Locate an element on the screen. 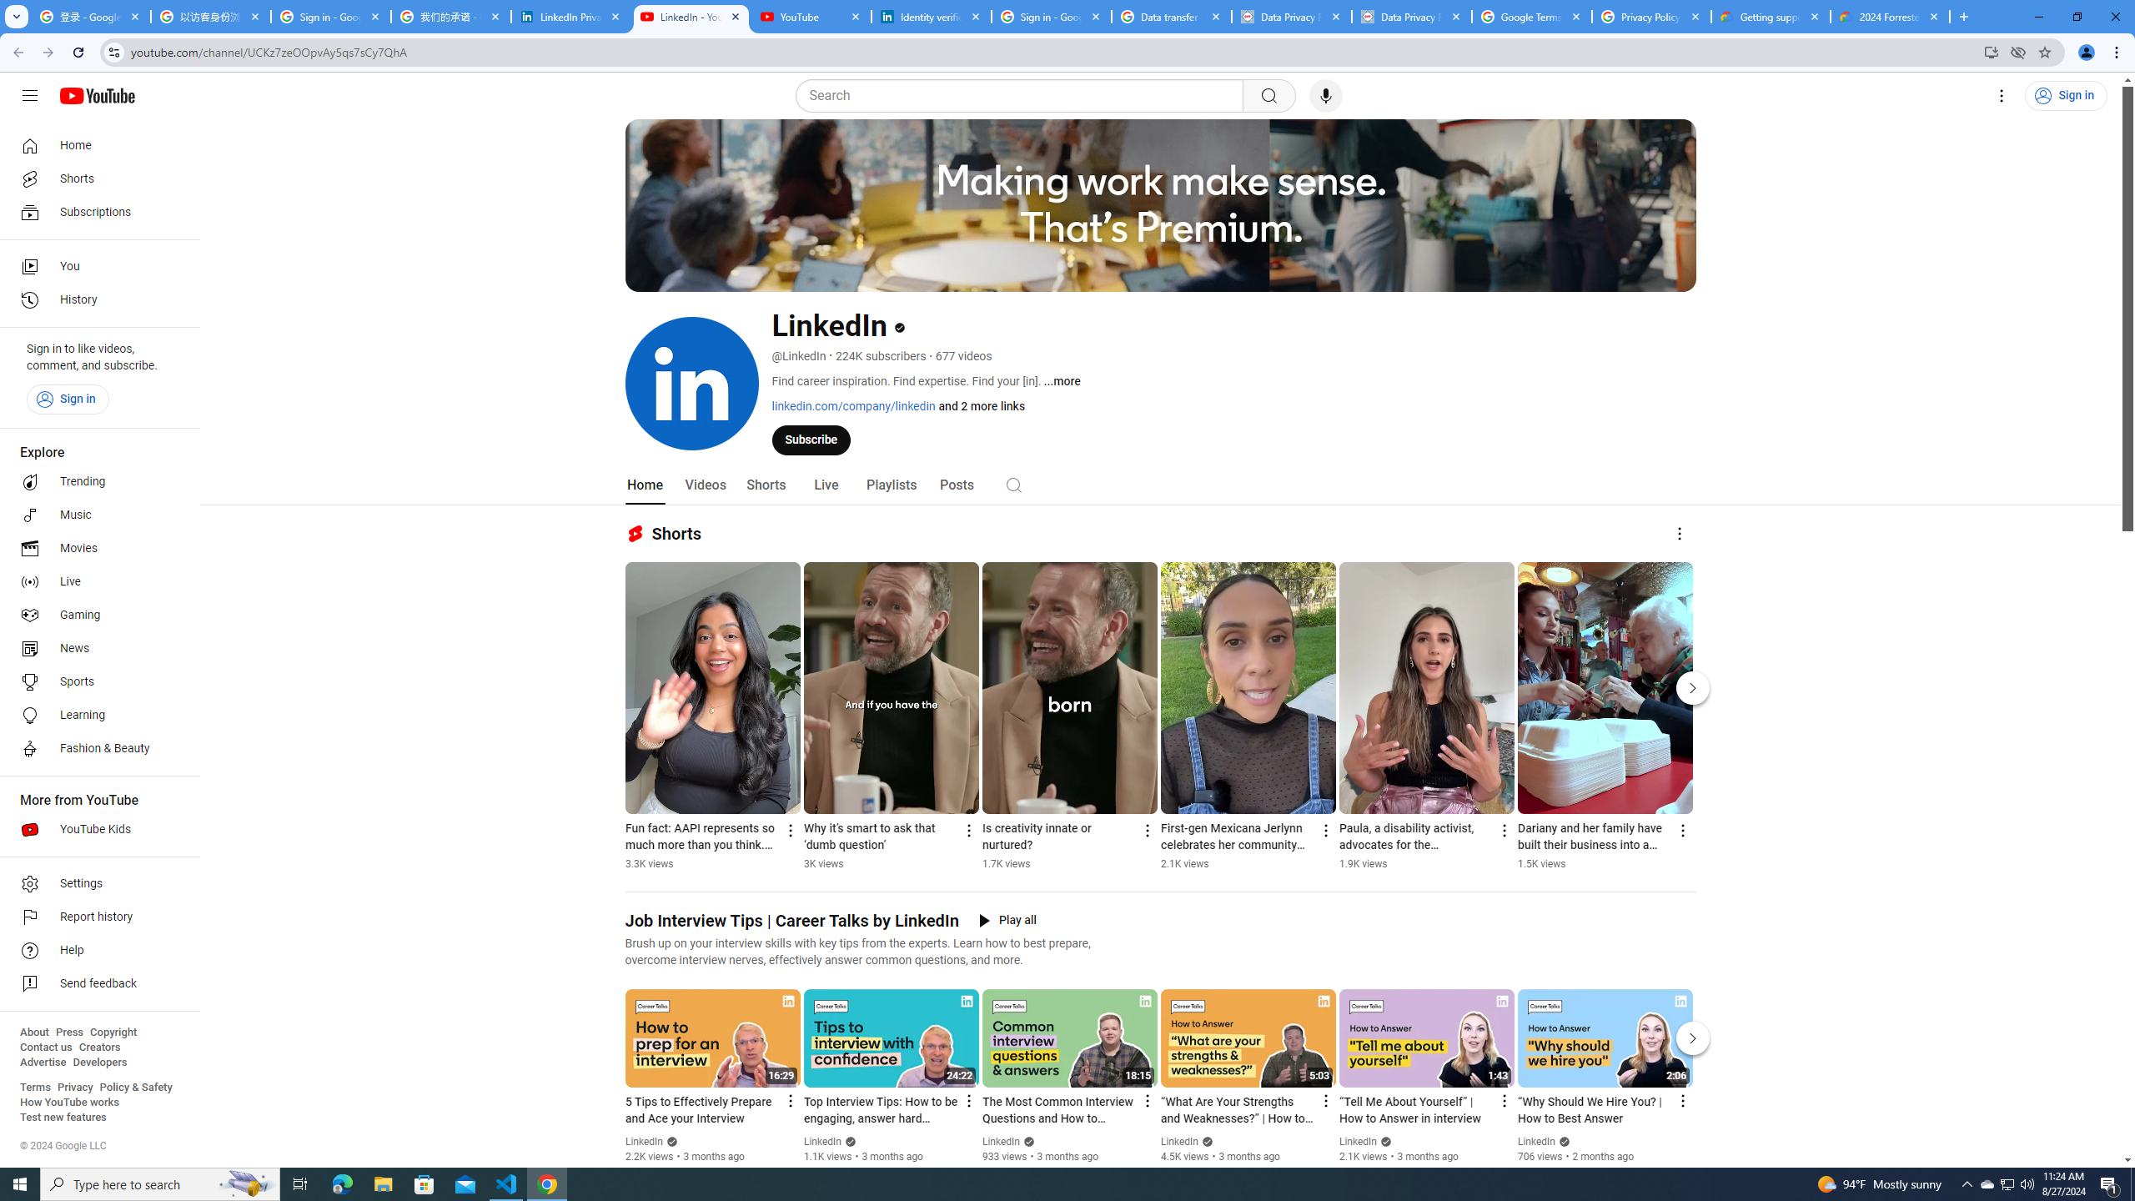 The height and width of the screenshot is (1201, 2135). Report history is located at coordinates (95, 917).